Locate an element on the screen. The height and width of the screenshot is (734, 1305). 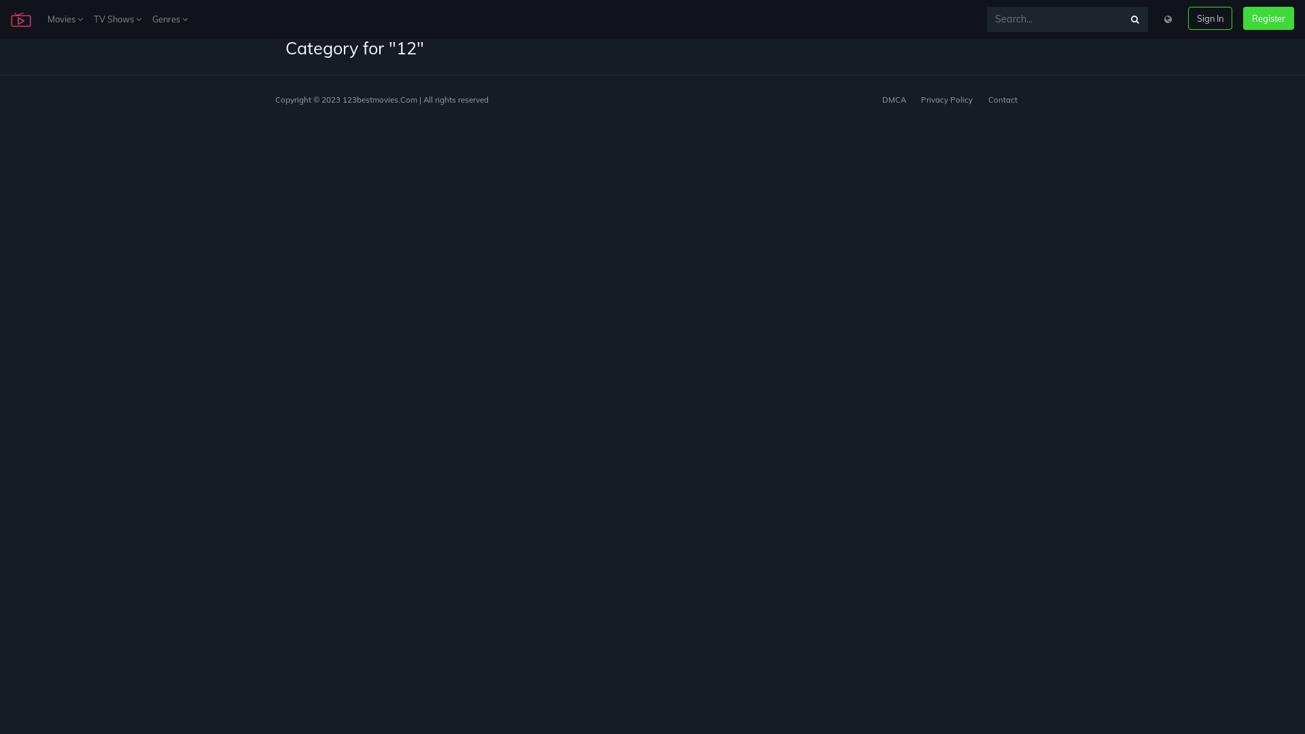
TV Shows is located at coordinates (118, 19).